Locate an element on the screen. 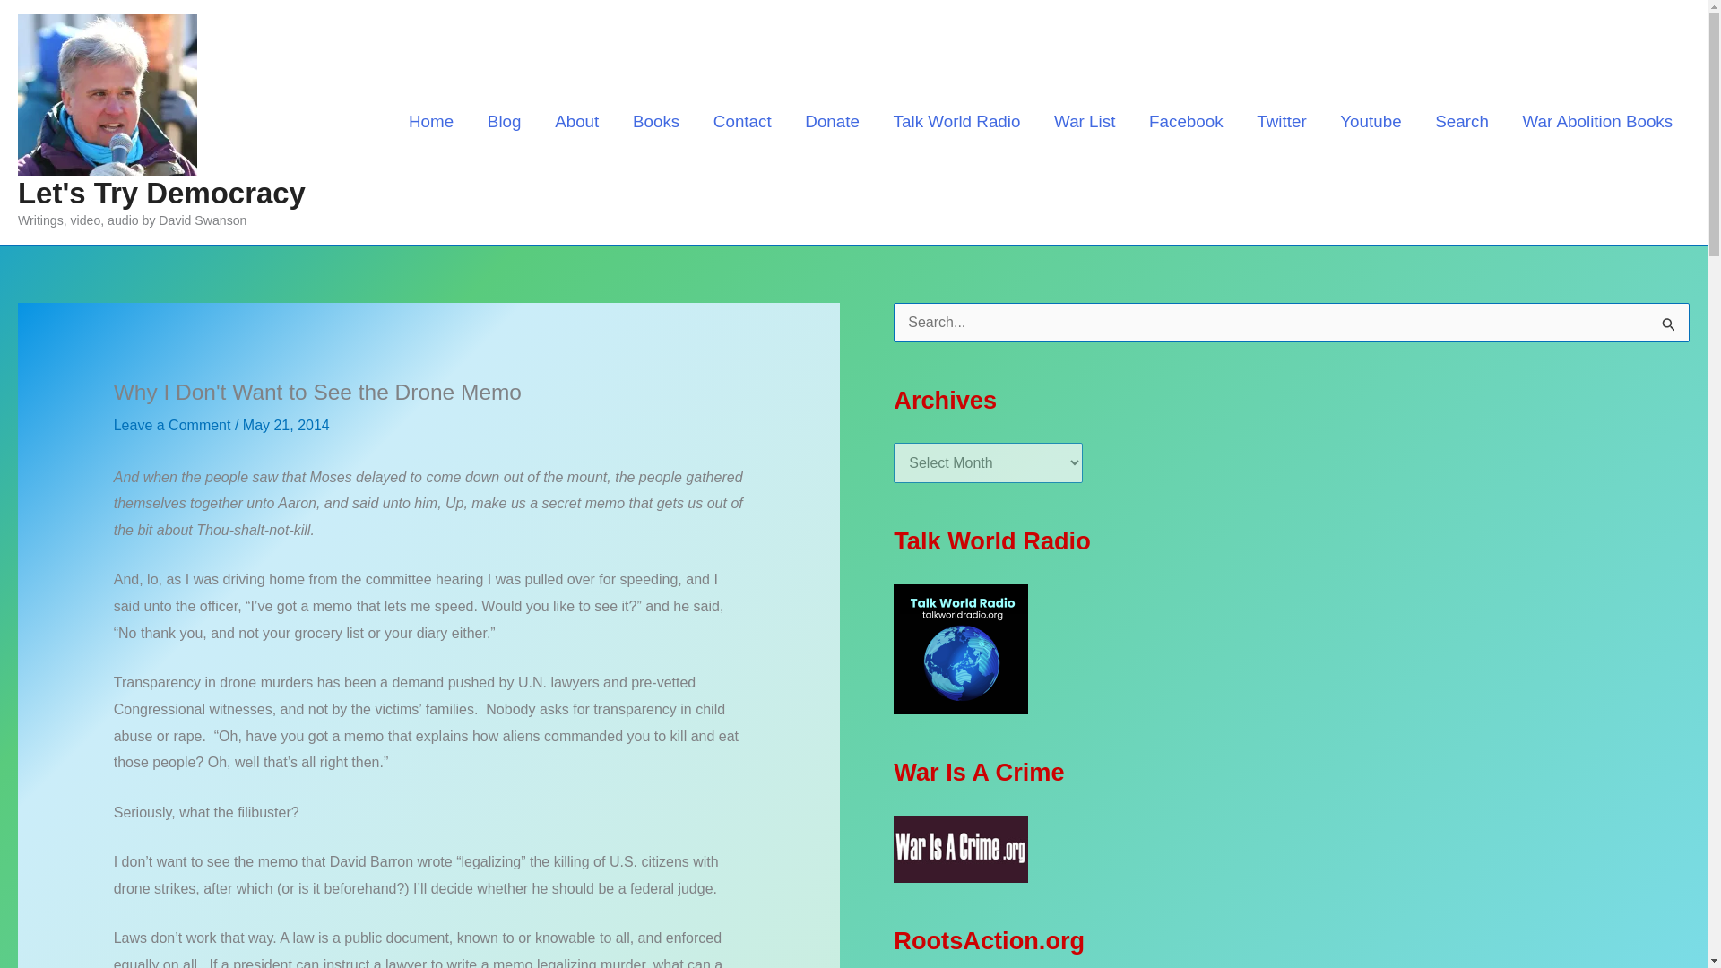  War Abolition Books is located at coordinates (1597, 121).